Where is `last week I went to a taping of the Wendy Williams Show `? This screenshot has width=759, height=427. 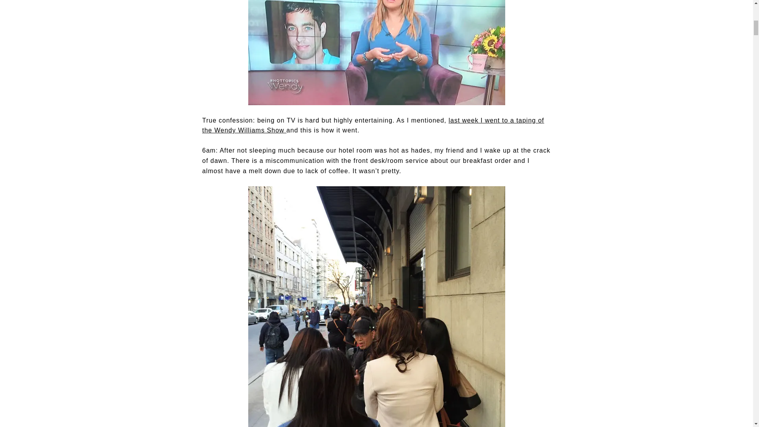 last week I went to a taping of the Wendy Williams Show  is located at coordinates (373, 125).